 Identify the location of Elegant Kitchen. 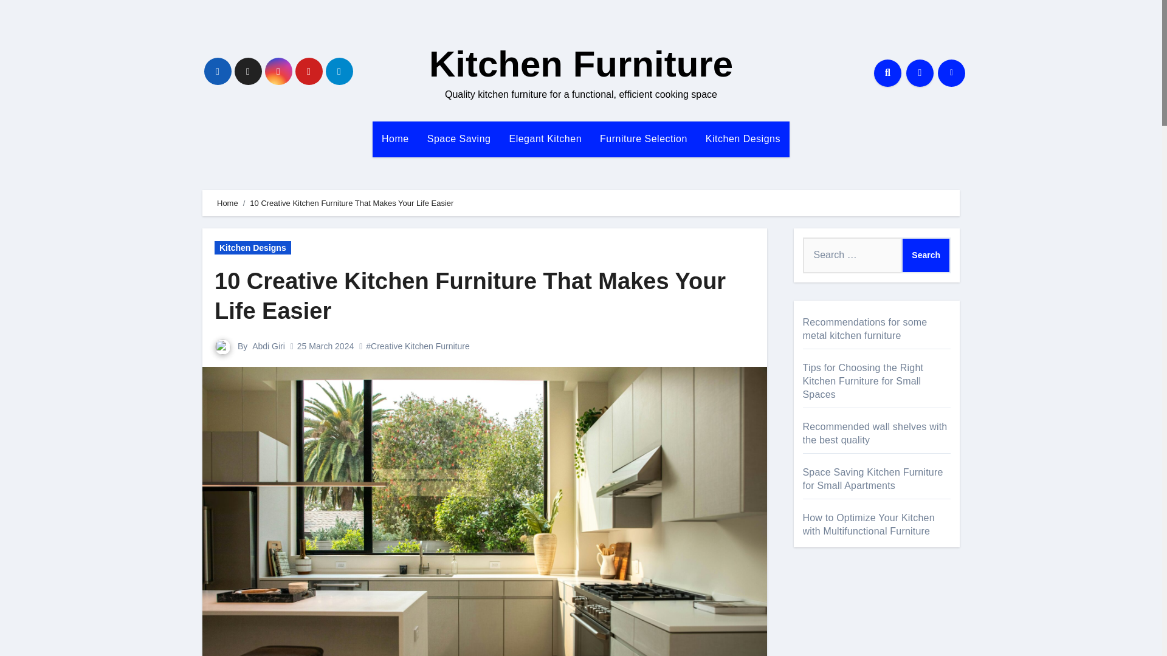
(545, 138).